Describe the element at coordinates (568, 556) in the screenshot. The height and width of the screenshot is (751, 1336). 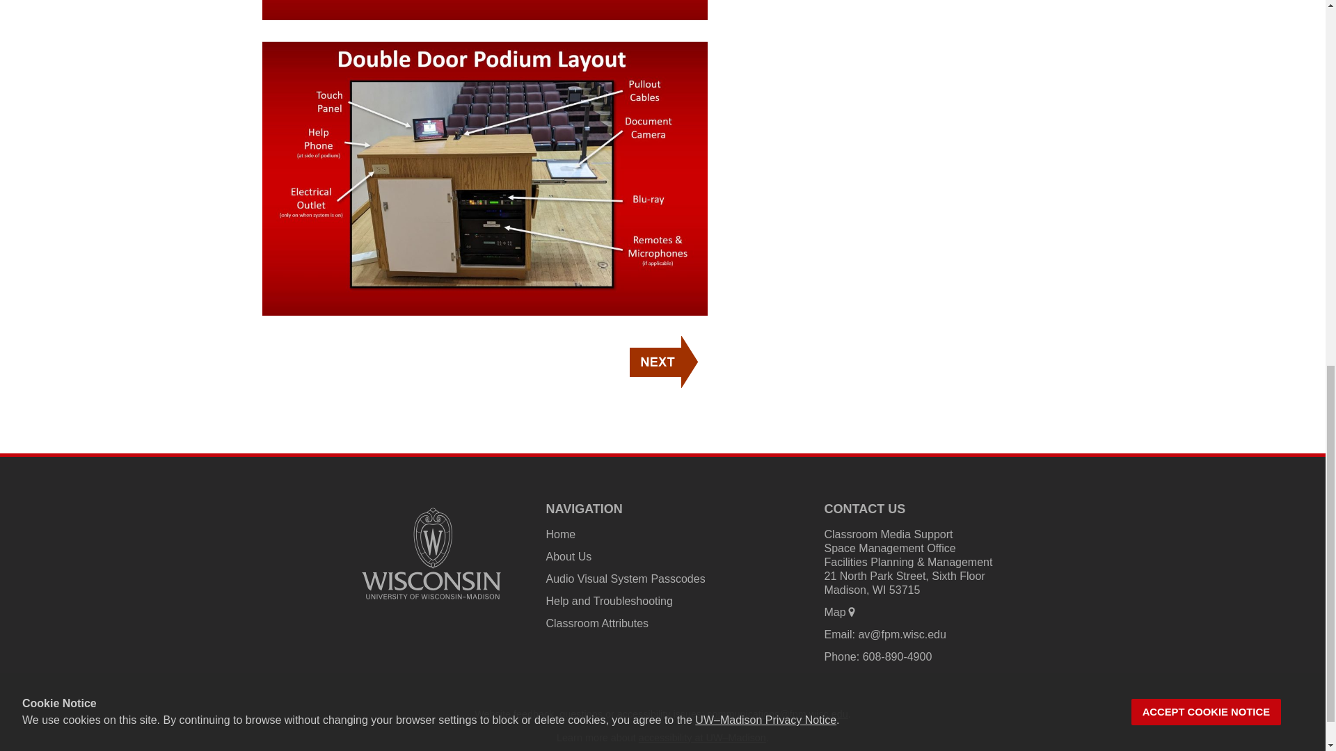
I see `About Us` at that location.